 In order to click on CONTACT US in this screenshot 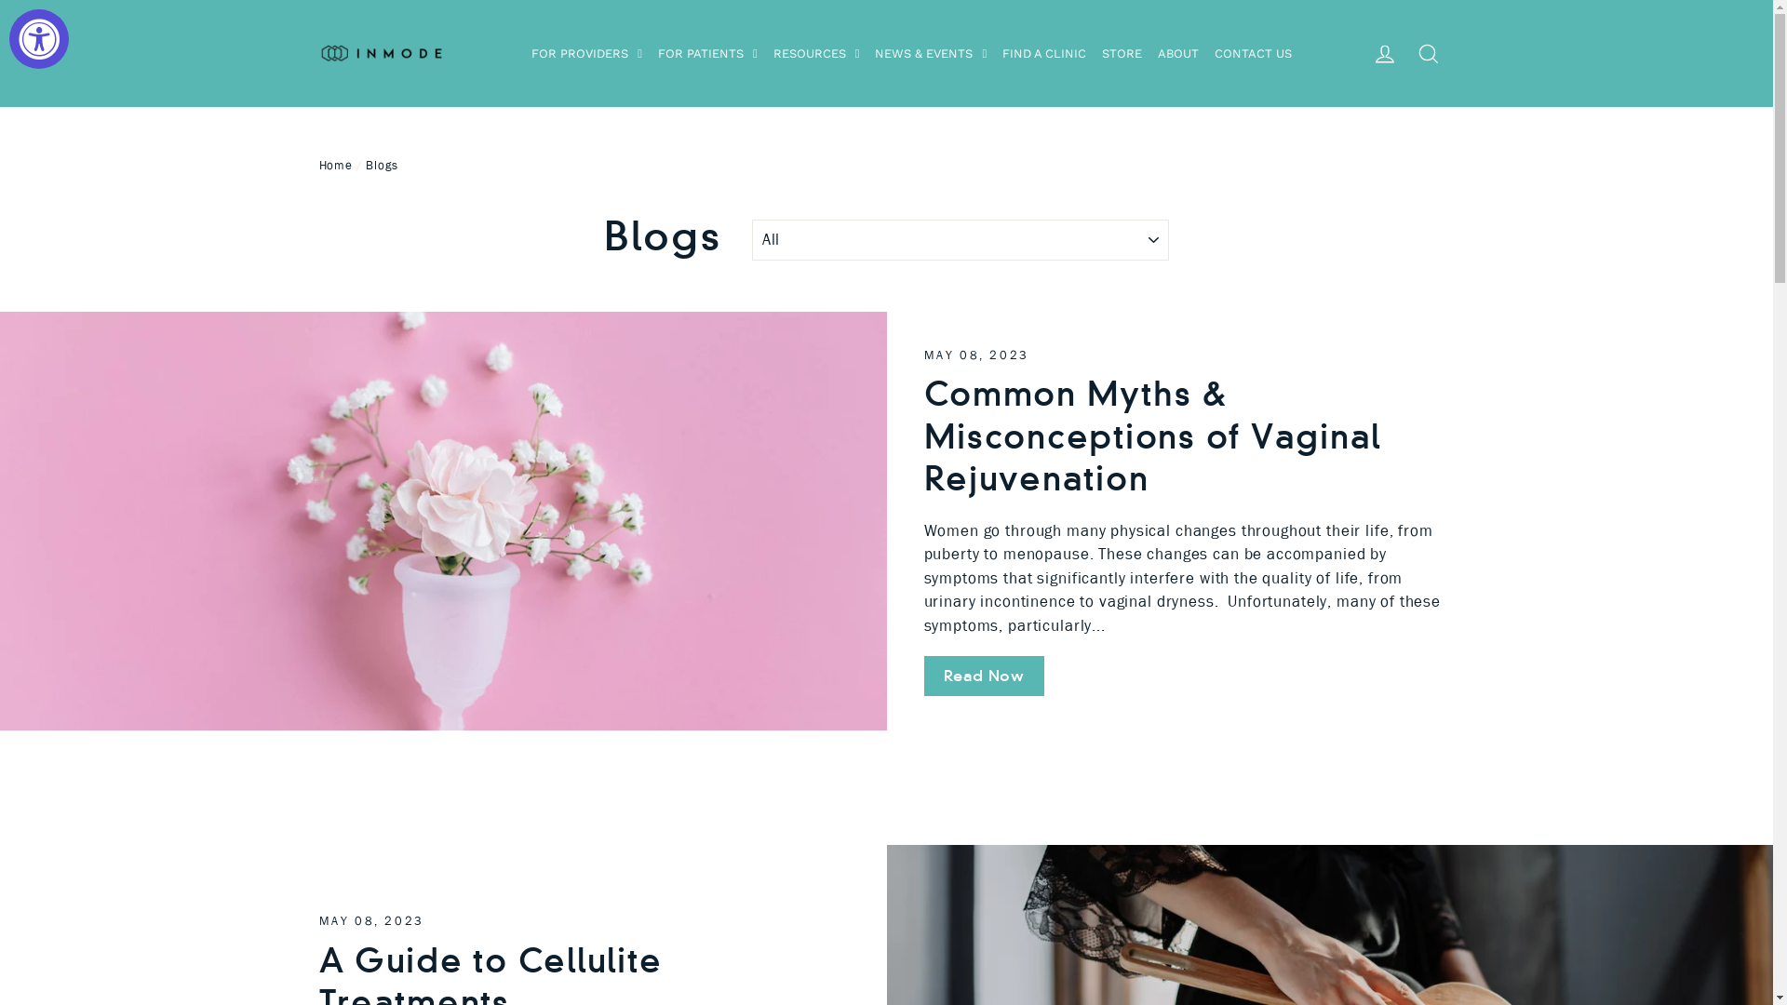, I will do `click(1253, 54)`.